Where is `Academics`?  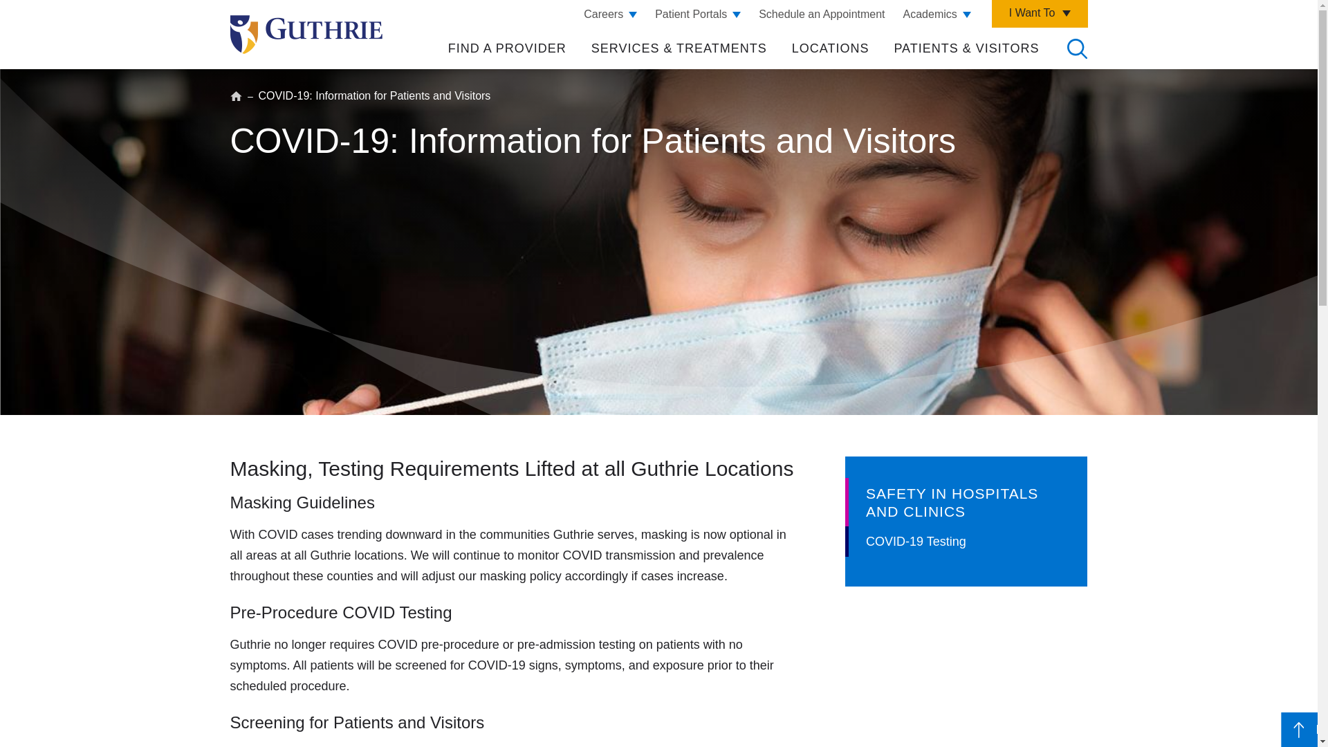 Academics is located at coordinates (937, 14).